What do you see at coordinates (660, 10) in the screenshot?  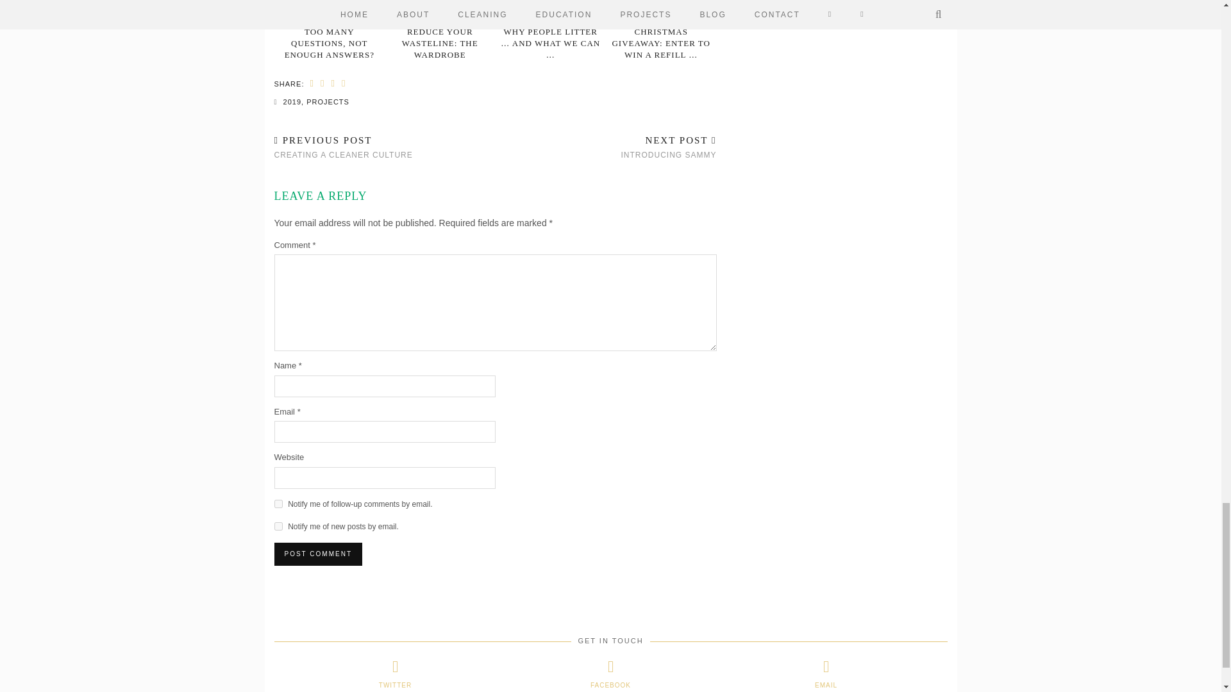 I see `CHRISTMAS GIVEAWAY: Enter to win a Refill Chippenham Bottle` at bounding box center [660, 10].